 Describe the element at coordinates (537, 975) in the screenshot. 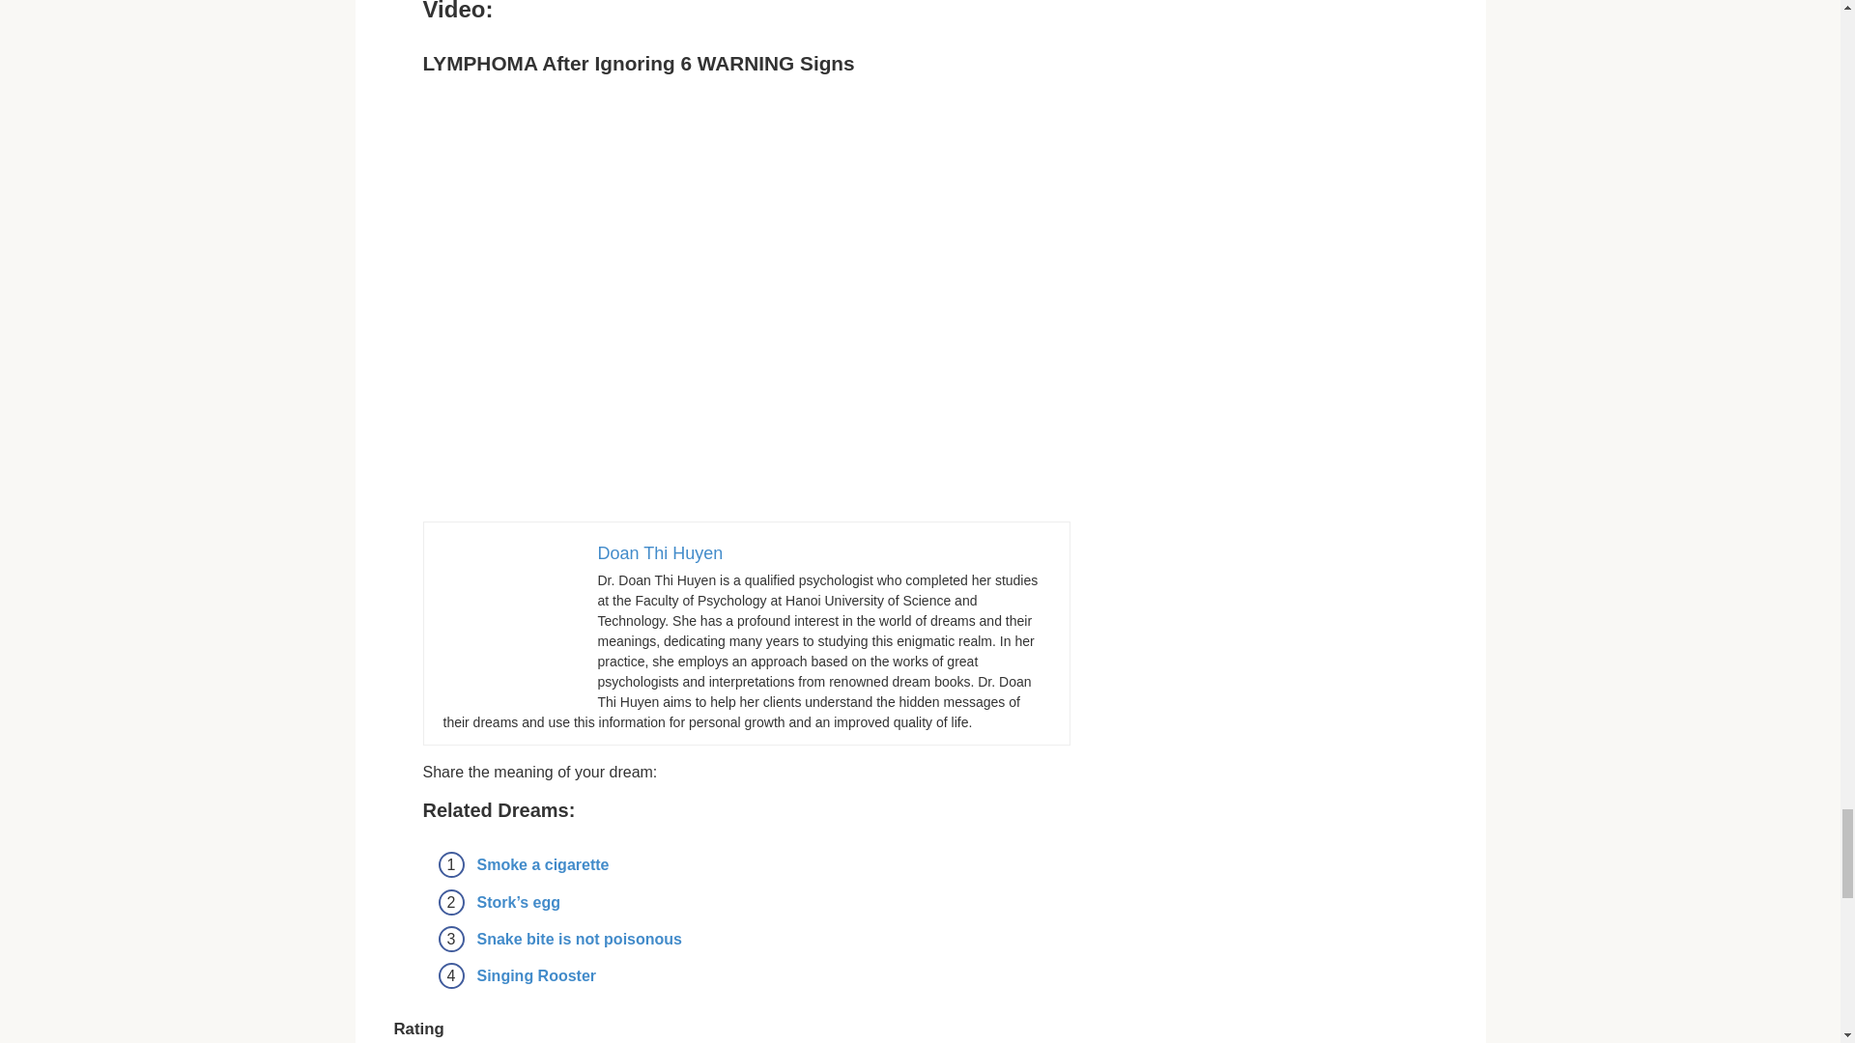

I see `Singing Rooster` at that location.